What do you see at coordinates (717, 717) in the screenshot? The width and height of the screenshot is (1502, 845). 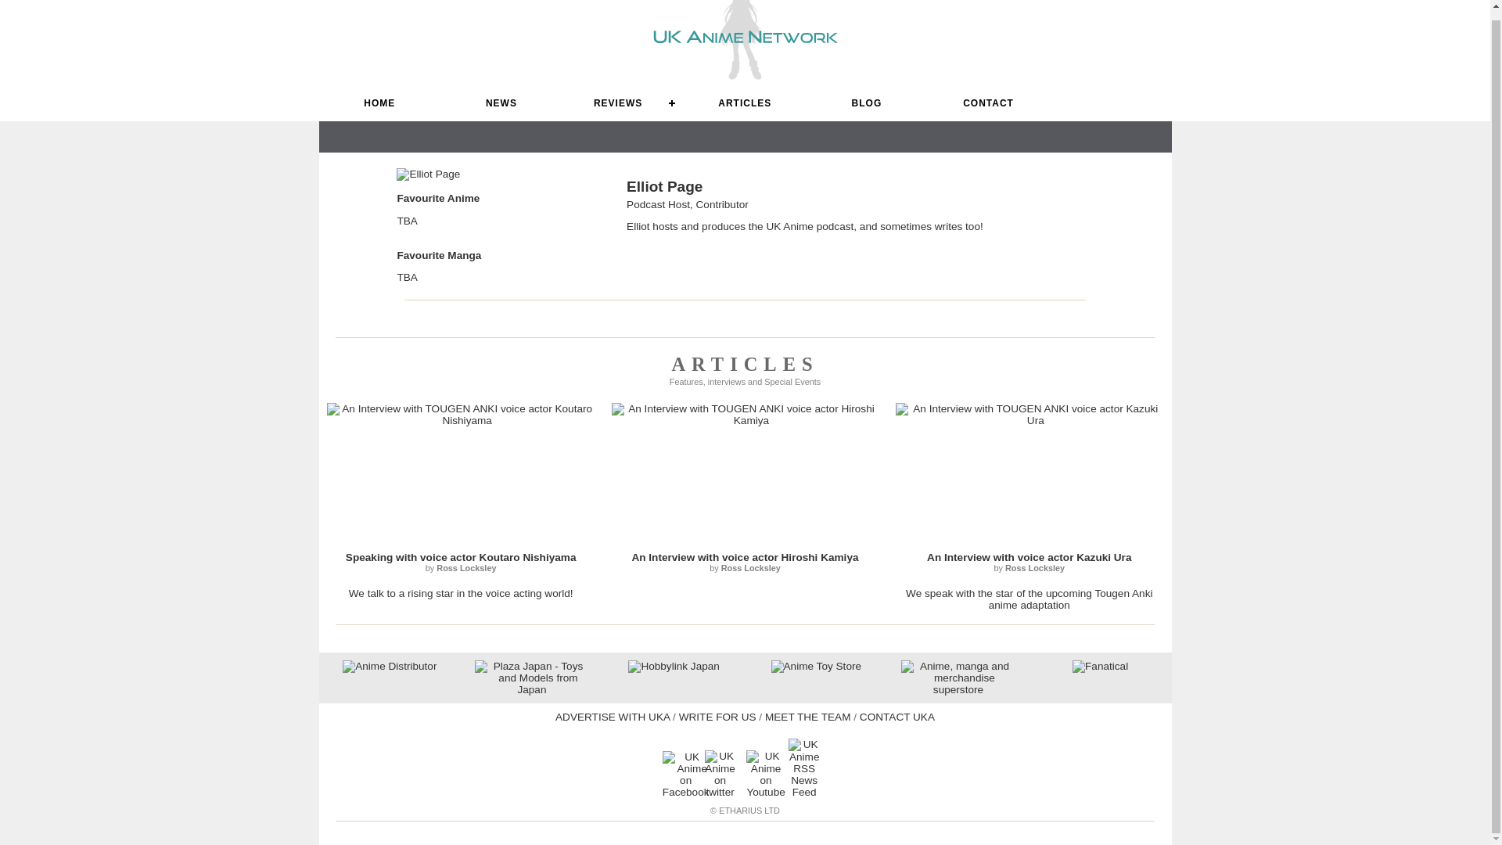 I see `Write for the UK Anime Network` at bounding box center [717, 717].